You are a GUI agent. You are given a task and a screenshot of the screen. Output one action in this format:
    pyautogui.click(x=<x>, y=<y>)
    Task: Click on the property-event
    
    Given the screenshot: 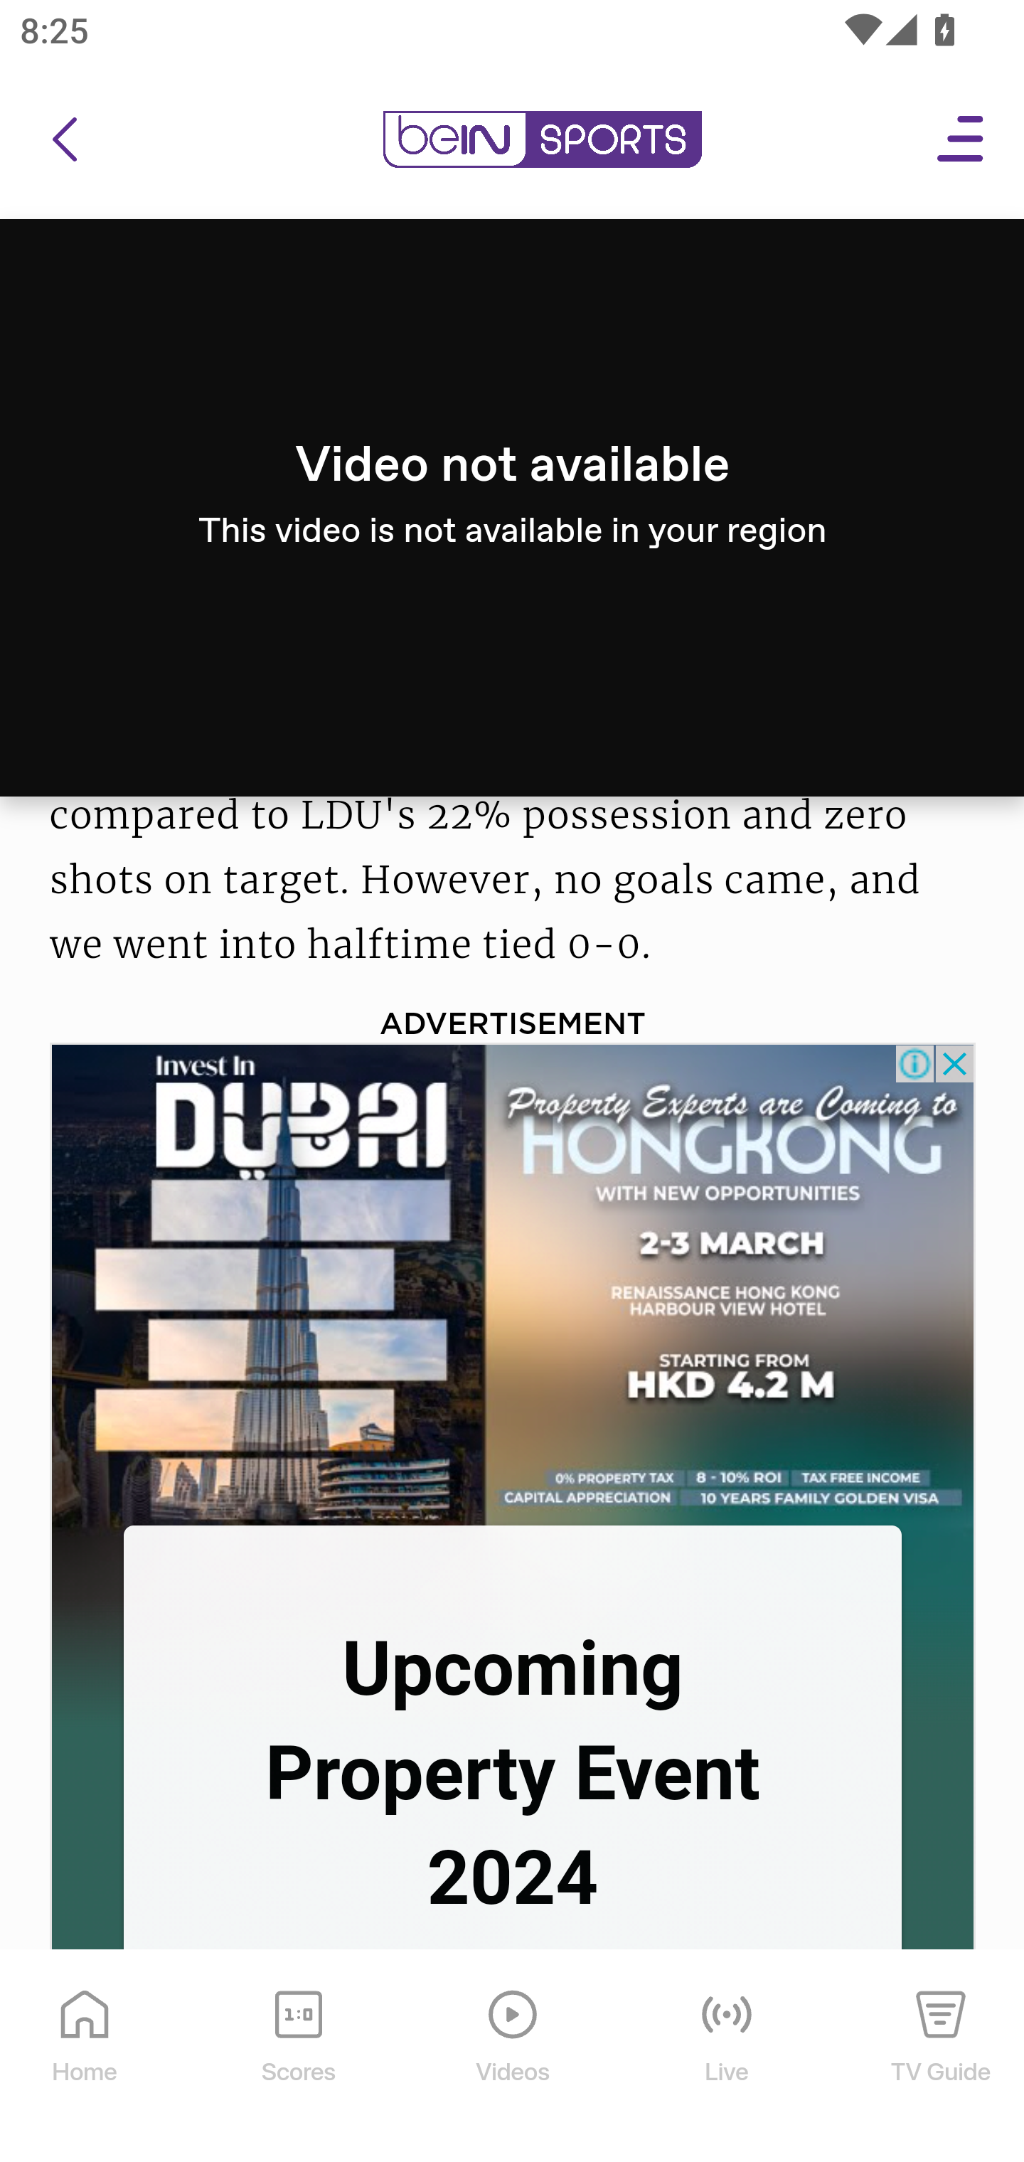 What is the action you would take?
    pyautogui.click(x=513, y=1285)
    